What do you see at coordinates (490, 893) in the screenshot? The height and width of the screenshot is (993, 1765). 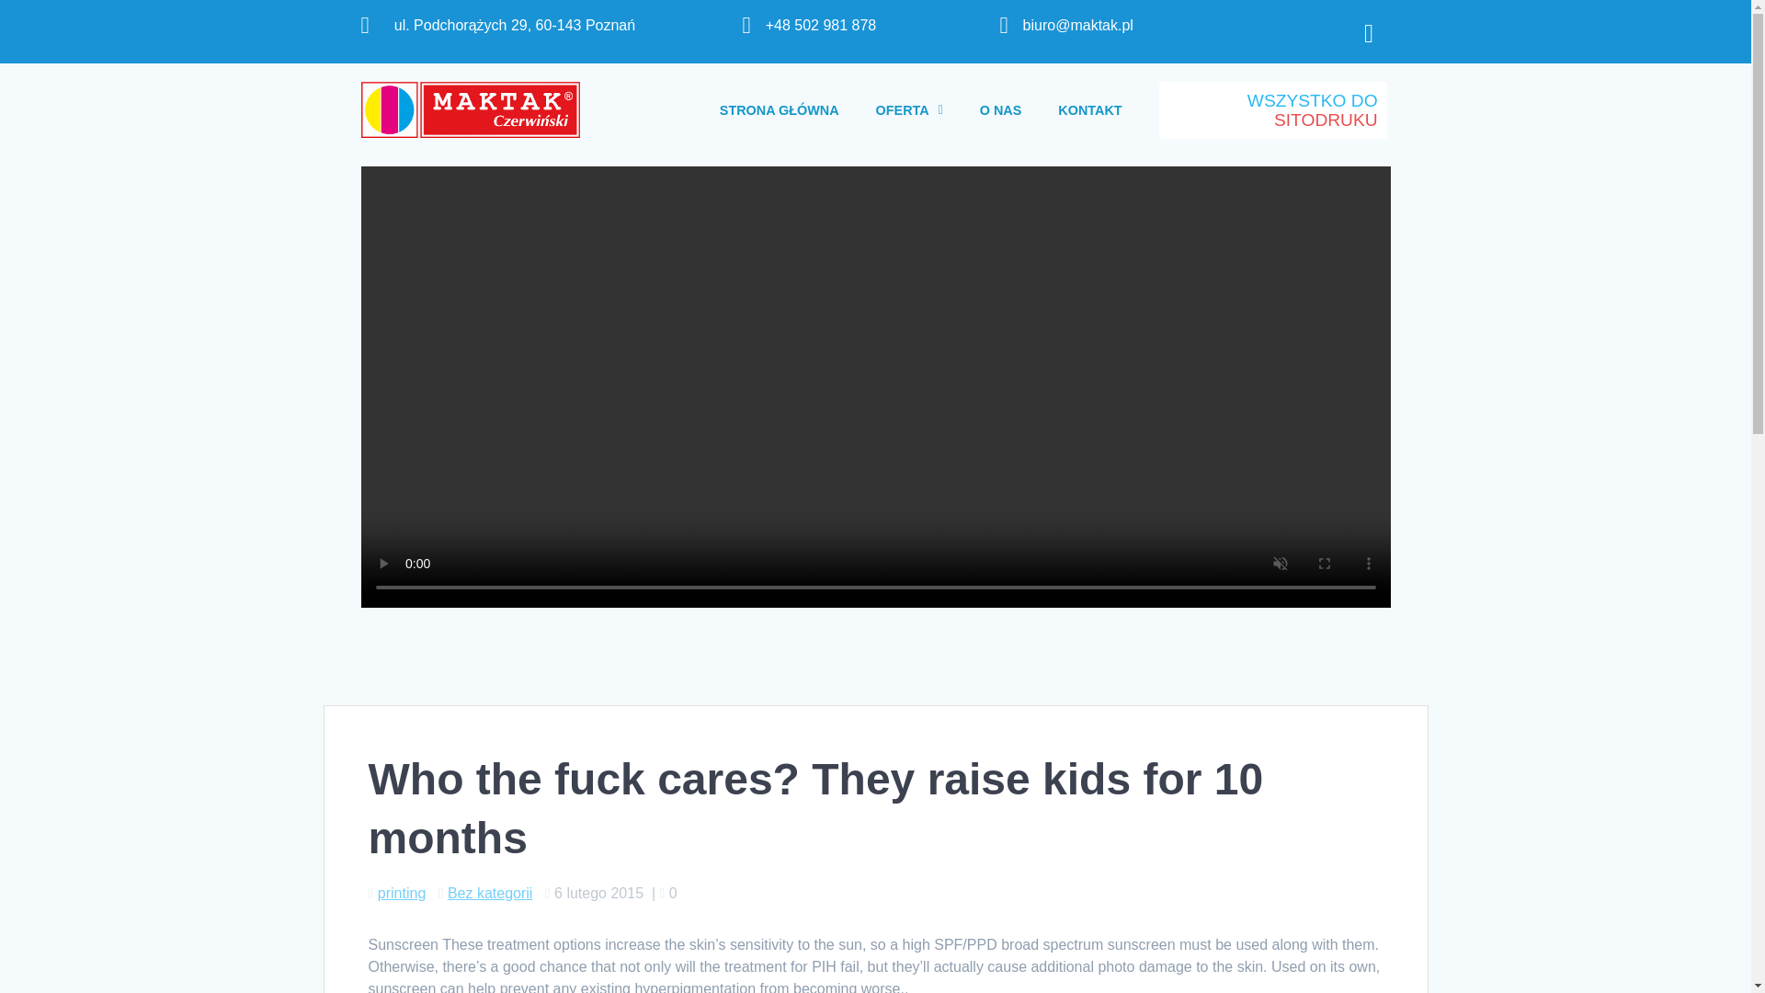 I see `Bez kategorii` at bounding box center [490, 893].